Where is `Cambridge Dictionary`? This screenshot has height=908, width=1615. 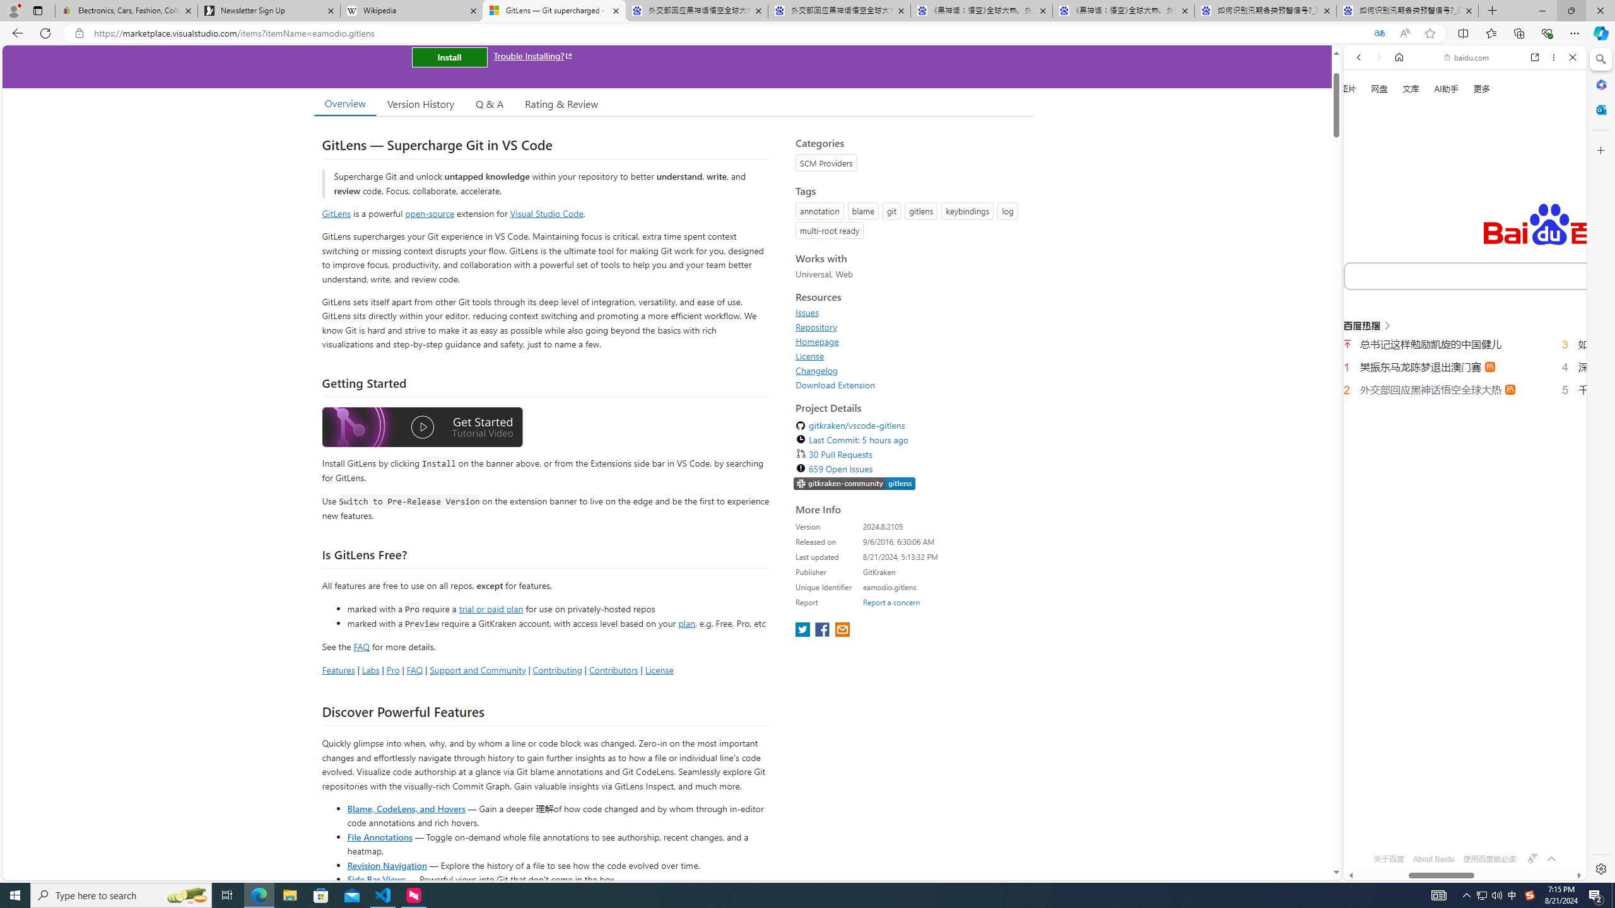 Cambridge Dictionary is located at coordinates (1460, 440).